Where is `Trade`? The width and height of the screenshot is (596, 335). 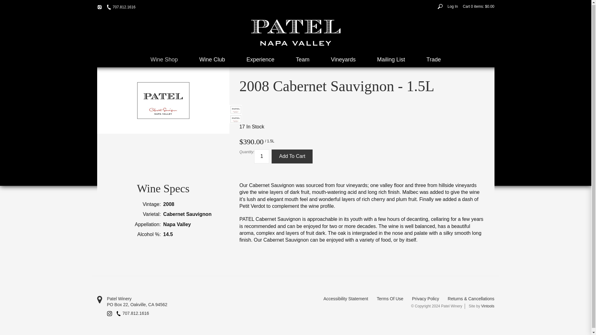 Trade is located at coordinates (433, 60).